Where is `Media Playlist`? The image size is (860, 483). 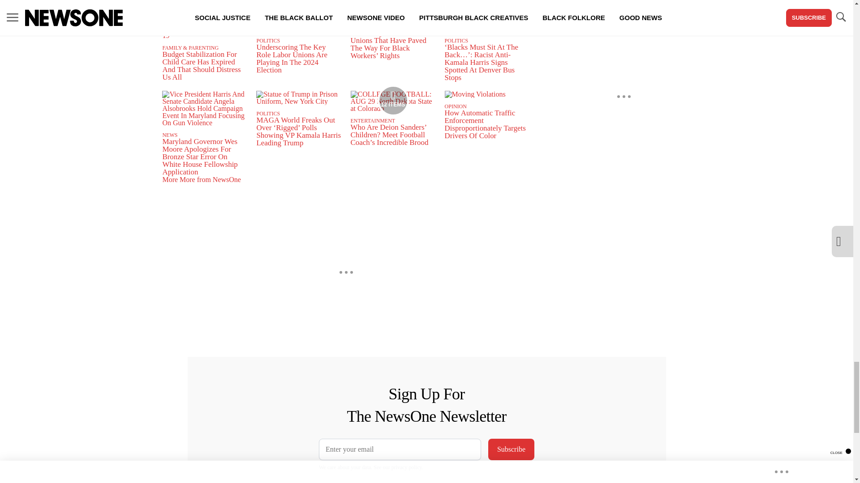 Media Playlist is located at coordinates (393, 14).